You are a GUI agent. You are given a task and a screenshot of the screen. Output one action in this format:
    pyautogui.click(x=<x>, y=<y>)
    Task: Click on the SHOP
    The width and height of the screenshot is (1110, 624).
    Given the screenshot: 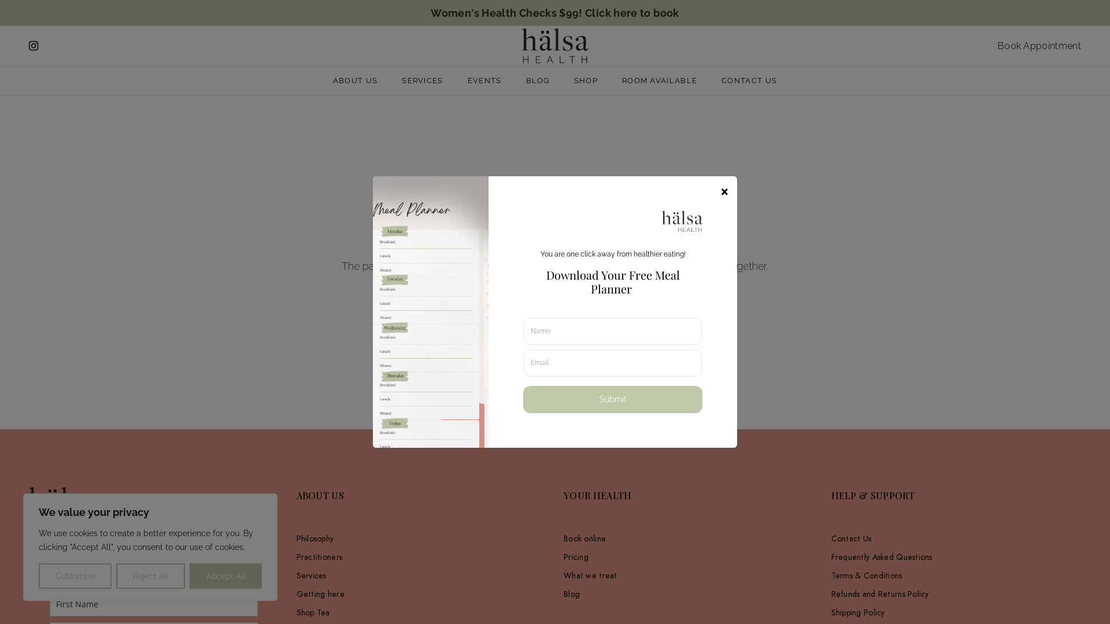 What is the action you would take?
    pyautogui.click(x=586, y=81)
    